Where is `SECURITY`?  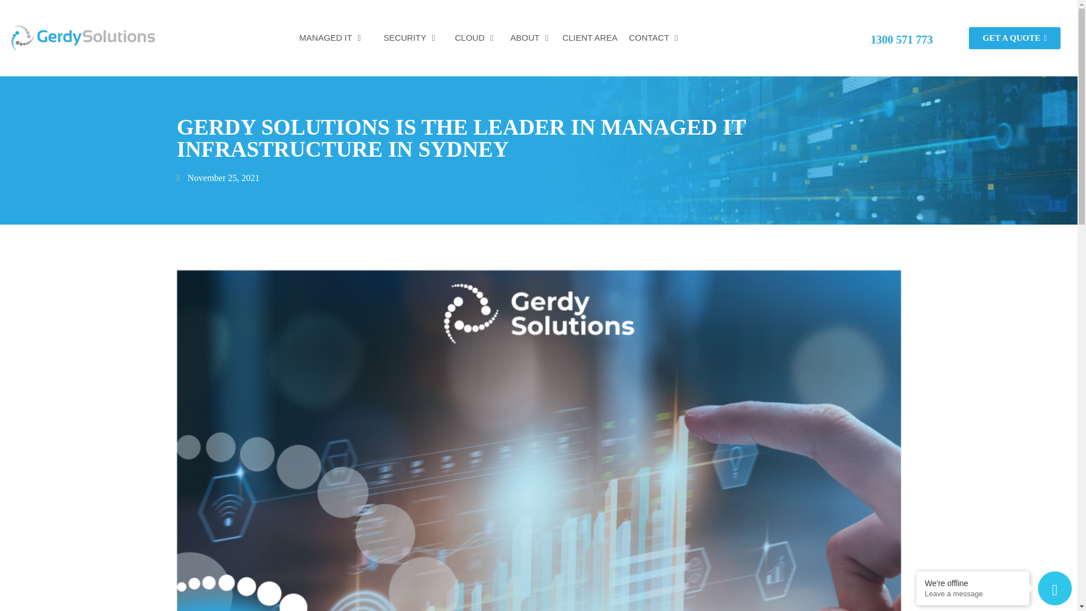 SECURITY is located at coordinates (410, 37).